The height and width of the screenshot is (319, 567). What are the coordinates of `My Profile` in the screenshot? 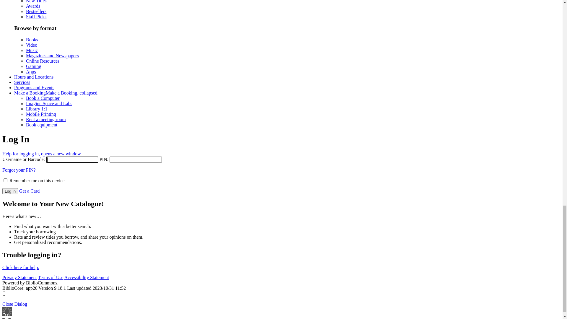 It's located at (25, 210).